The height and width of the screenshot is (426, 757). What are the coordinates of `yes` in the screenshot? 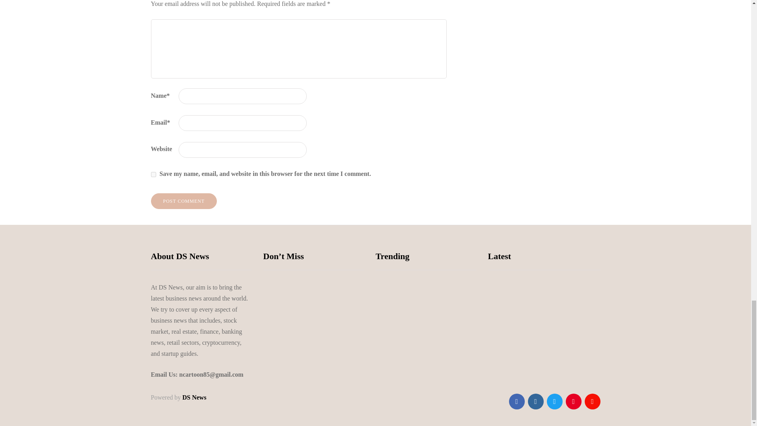 It's located at (153, 174).